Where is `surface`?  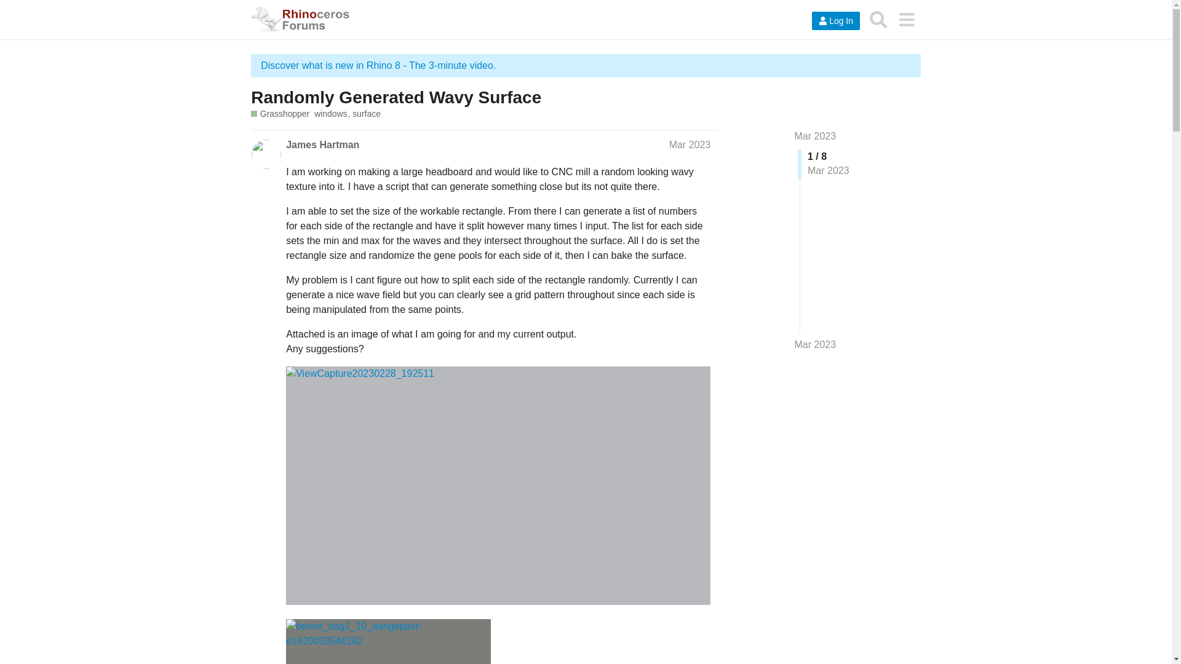
surface is located at coordinates (366, 114).